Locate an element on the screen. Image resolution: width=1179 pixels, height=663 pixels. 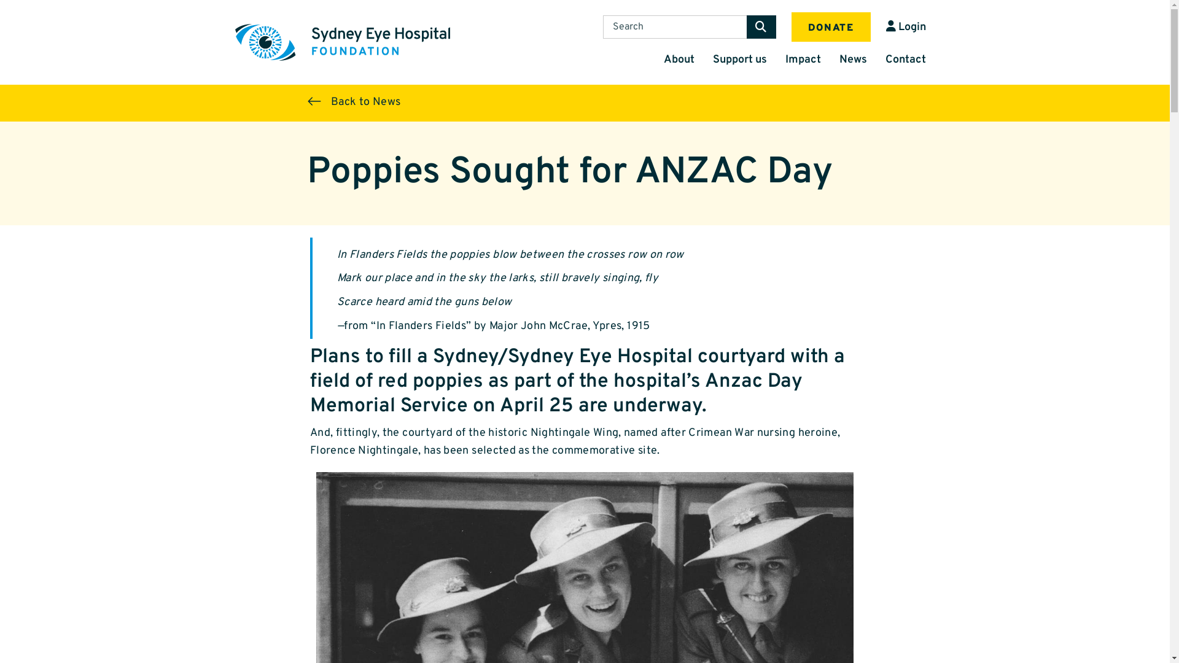
Back to News is located at coordinates (348, 101).